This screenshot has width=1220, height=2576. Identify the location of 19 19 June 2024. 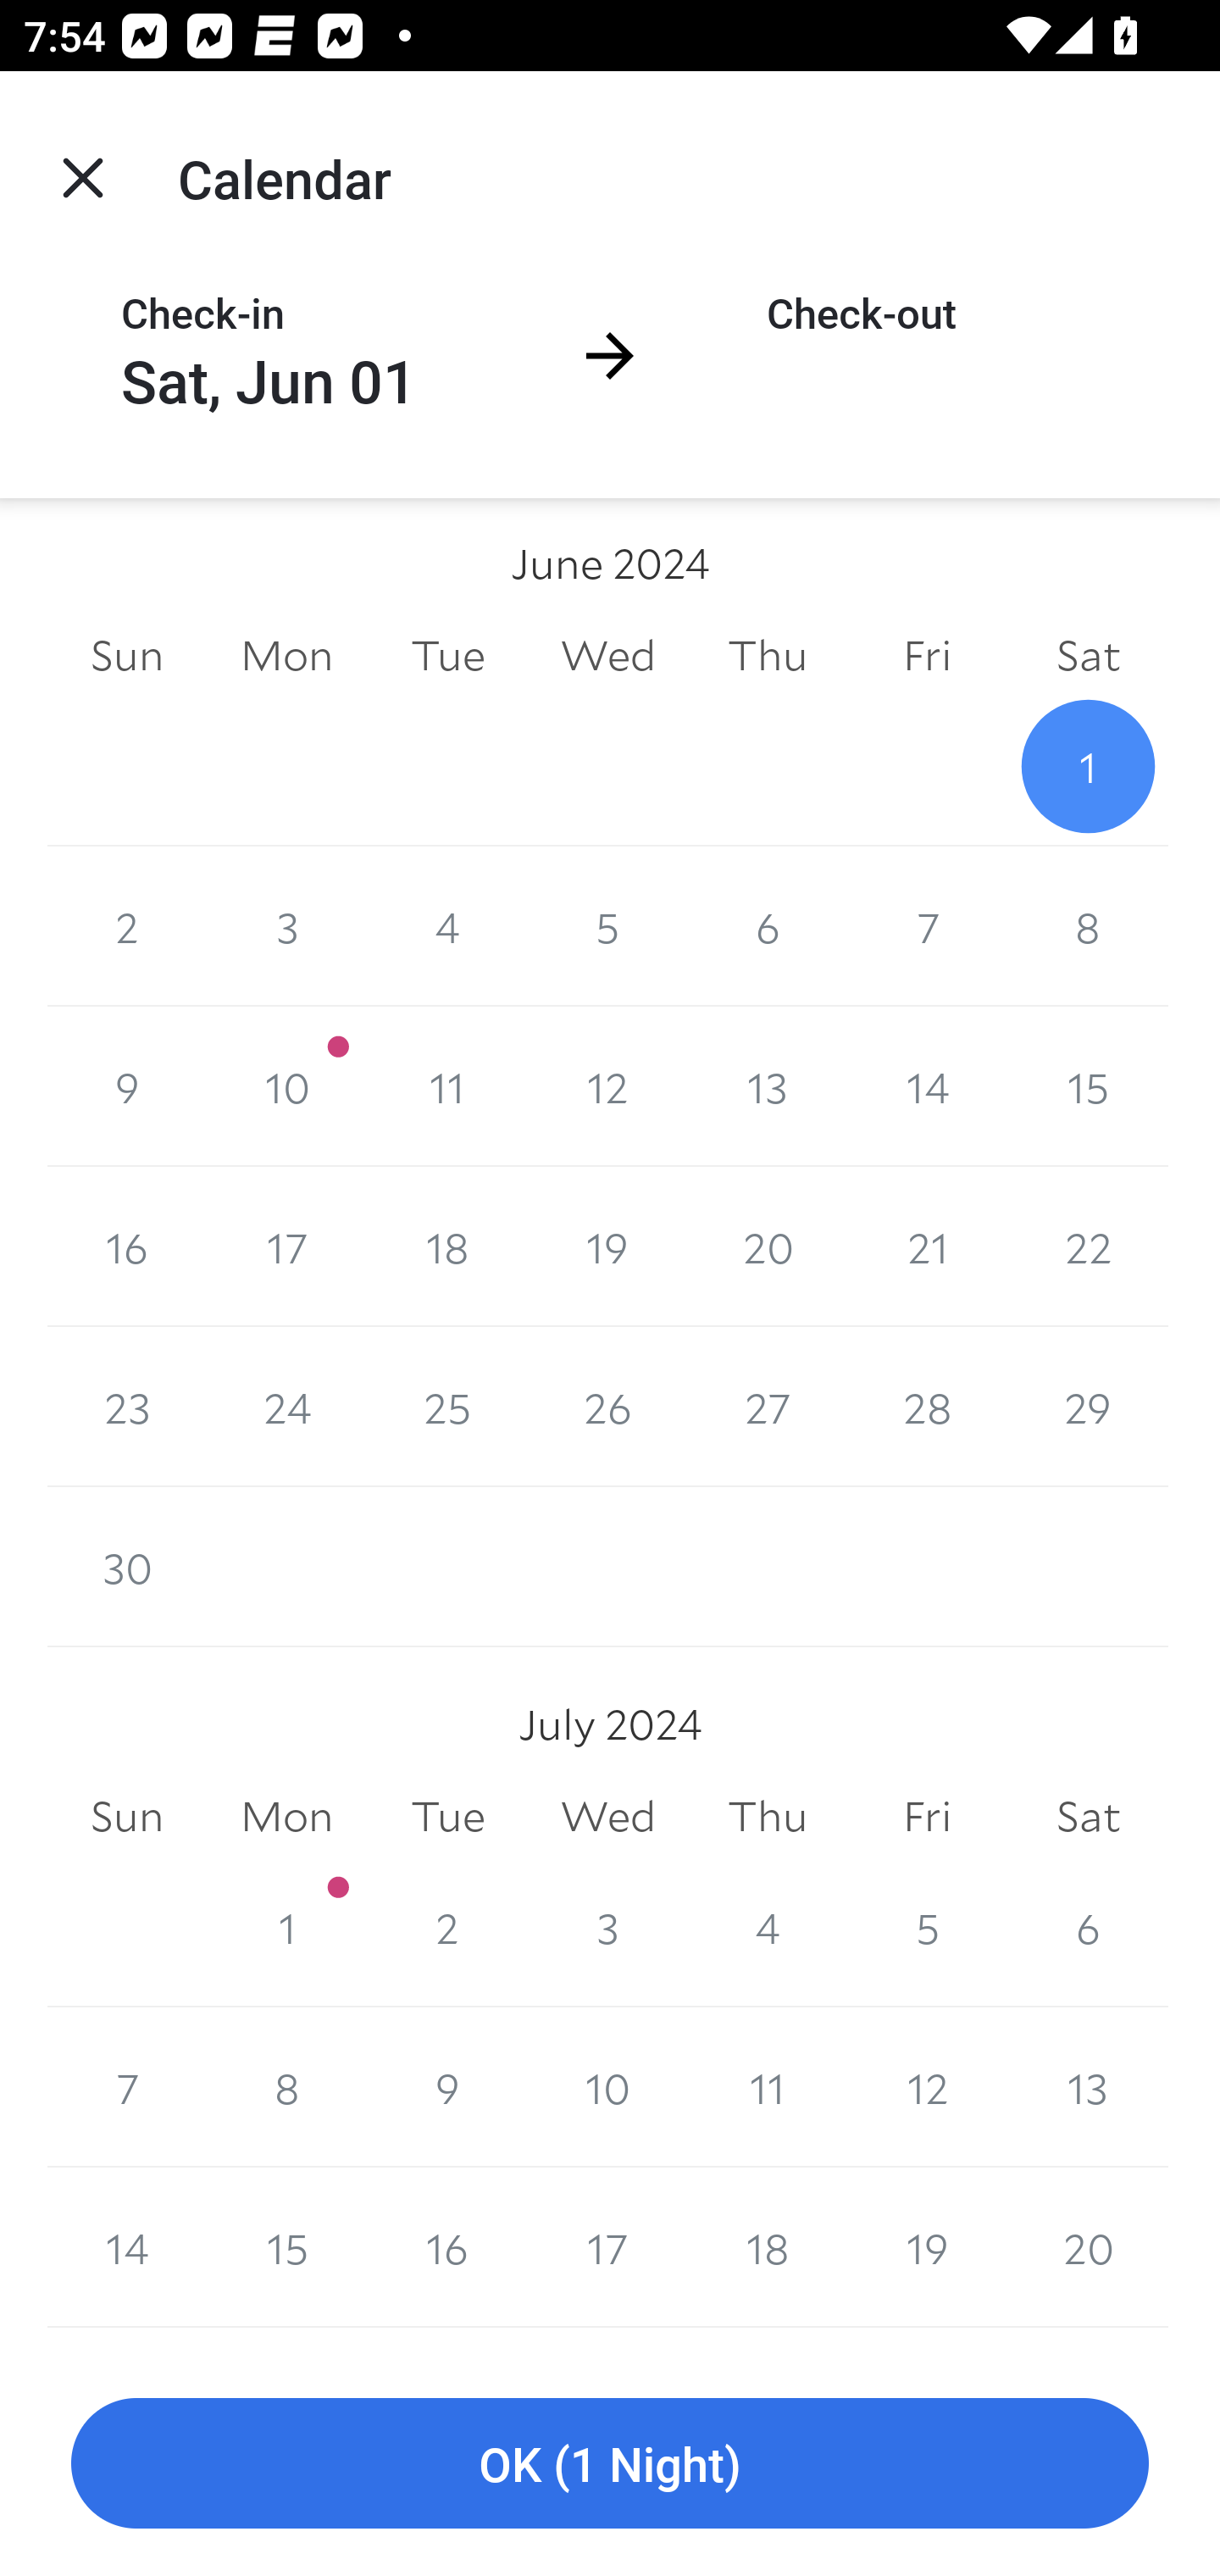
(608, 1246).